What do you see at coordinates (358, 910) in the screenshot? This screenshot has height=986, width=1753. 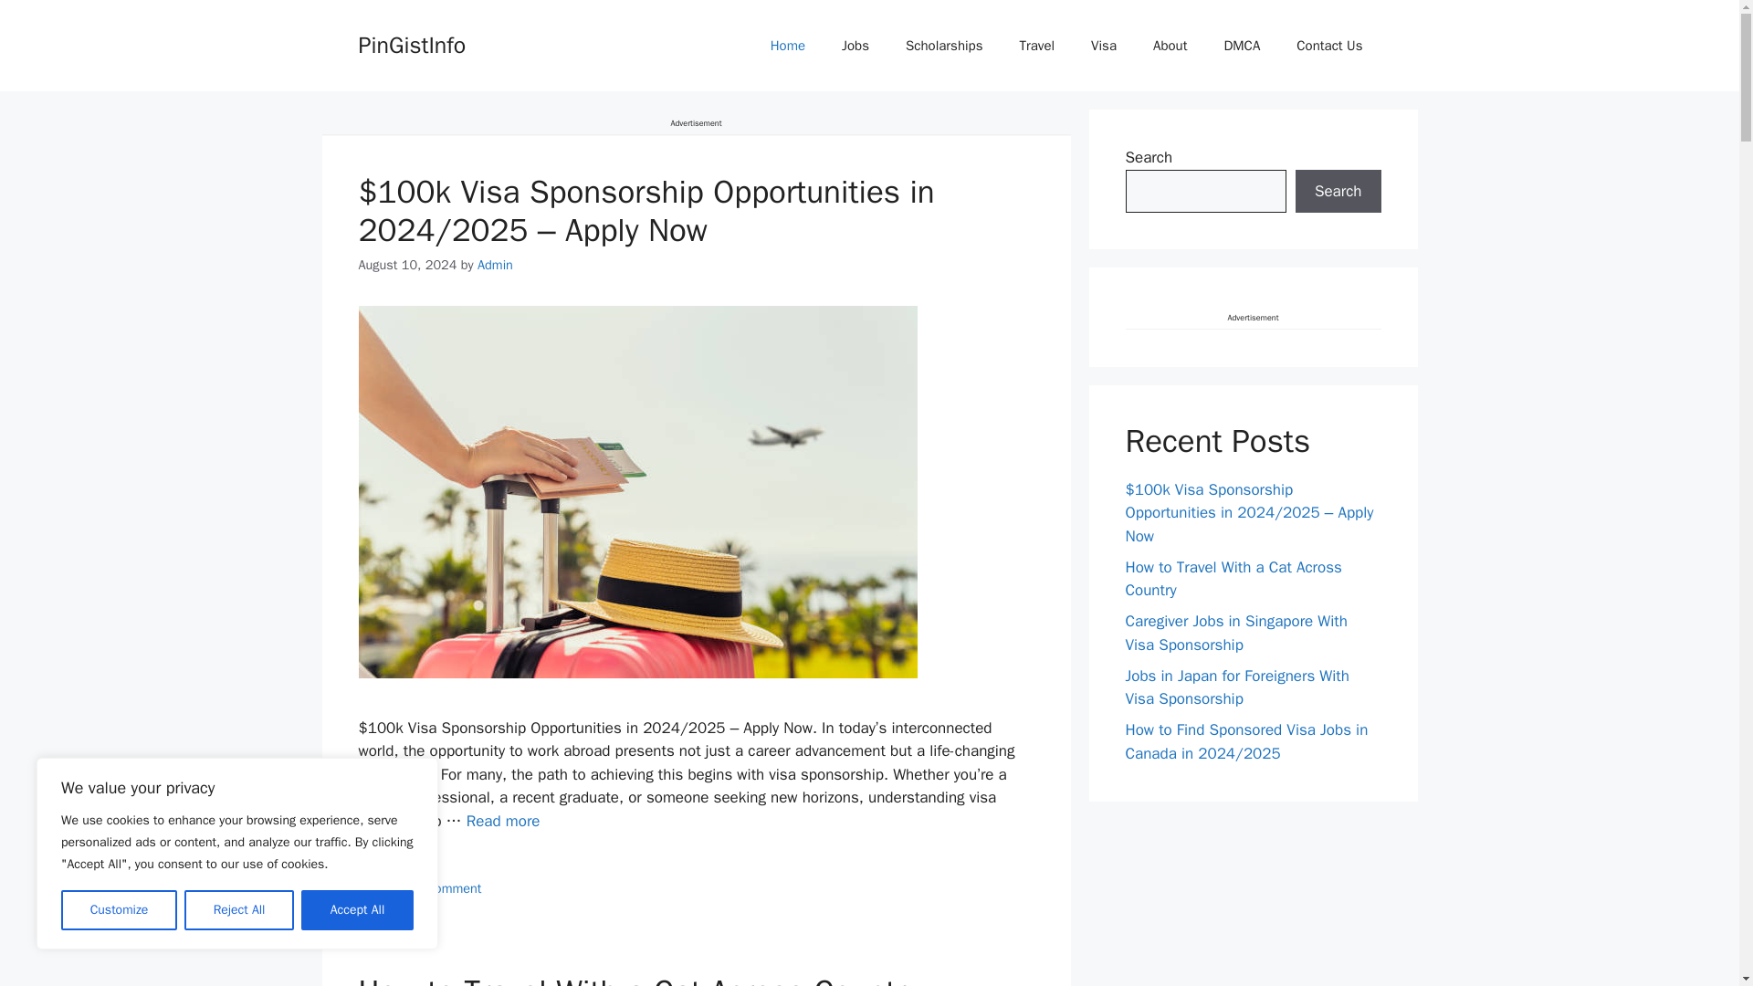 I see `Accept All` at bounding box center [358, 910].